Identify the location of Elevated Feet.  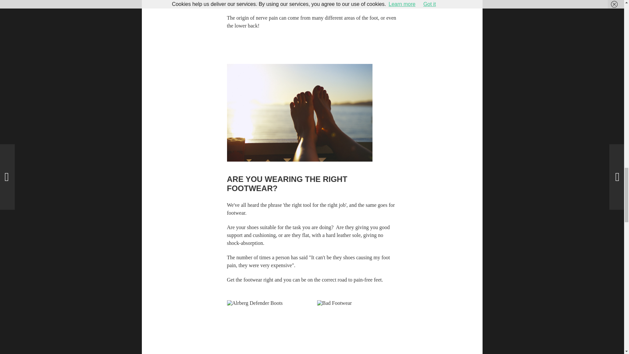
(299, 113).